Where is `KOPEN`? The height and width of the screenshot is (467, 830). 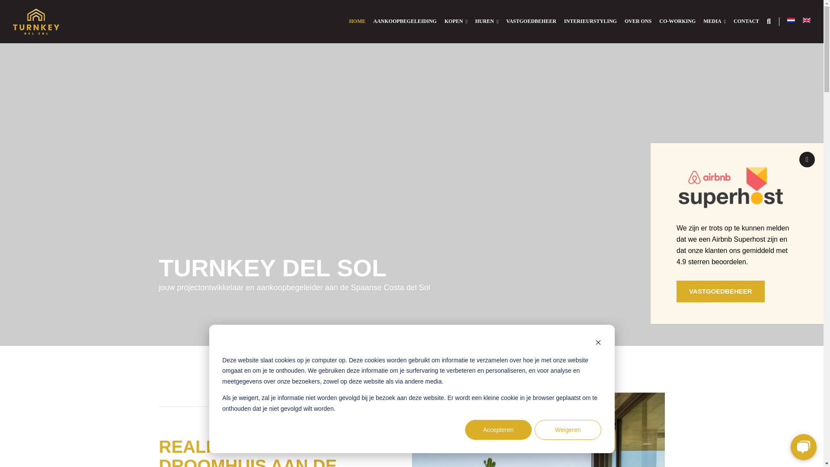 KOPEN is located at coordinates (456, 22).